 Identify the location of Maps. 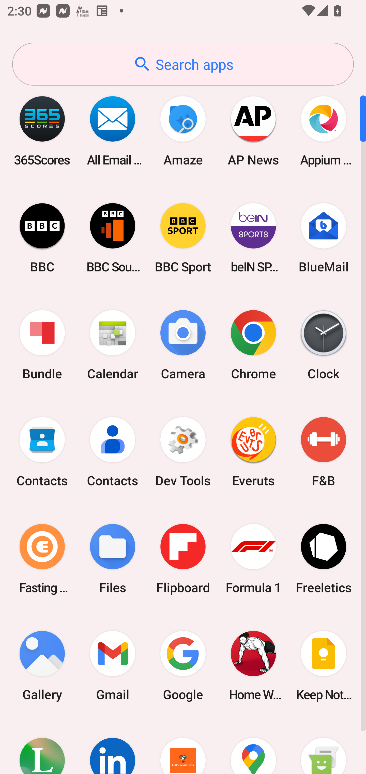
(253, 747).